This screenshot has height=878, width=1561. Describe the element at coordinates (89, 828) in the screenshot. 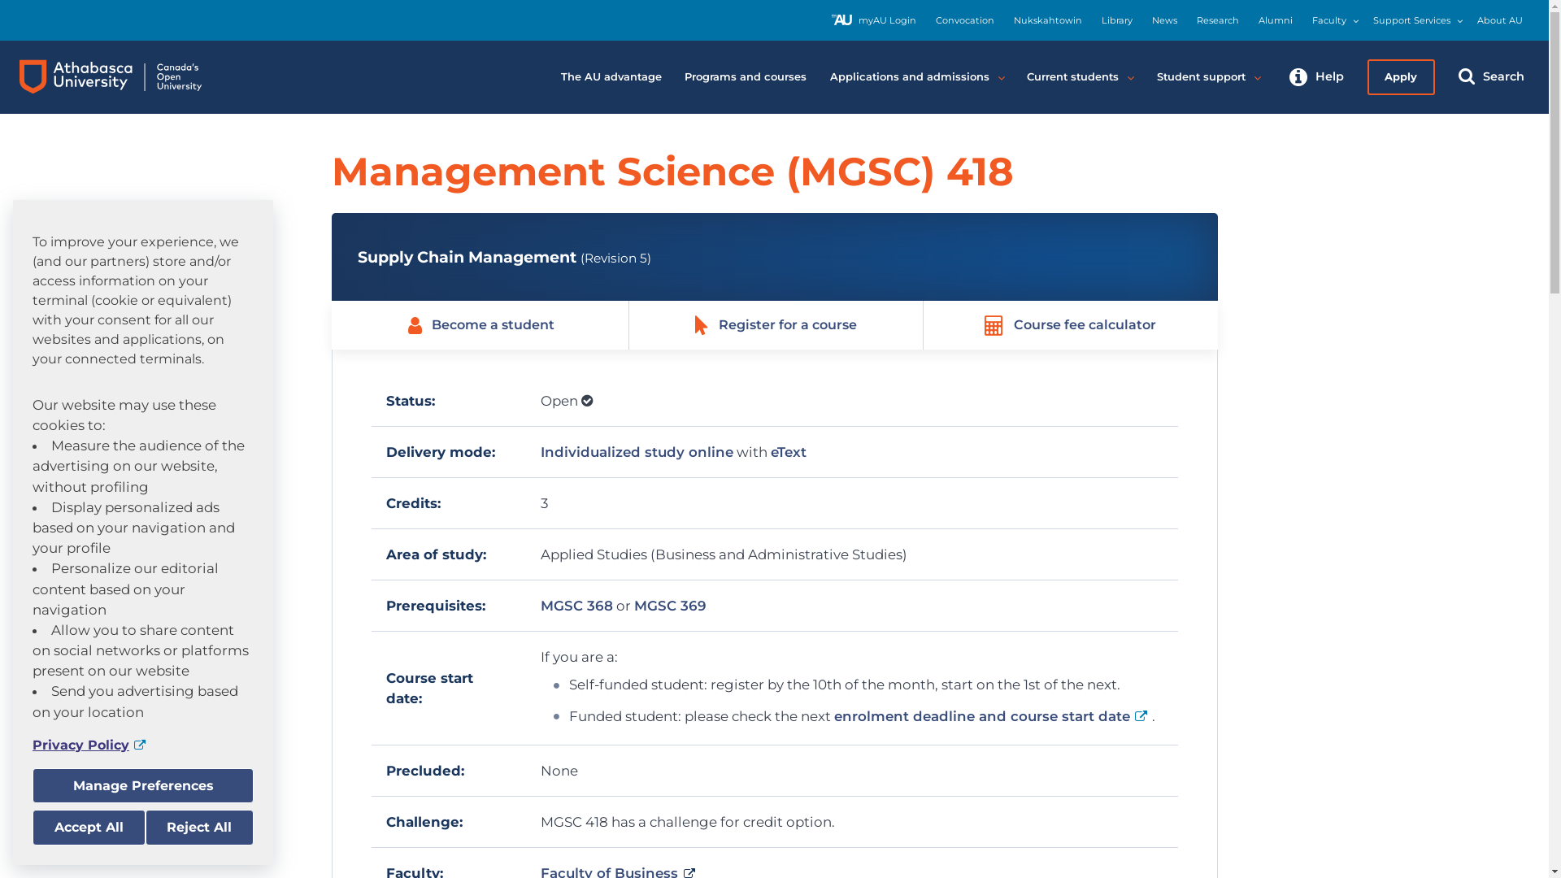

I see `Accept All` at that location.